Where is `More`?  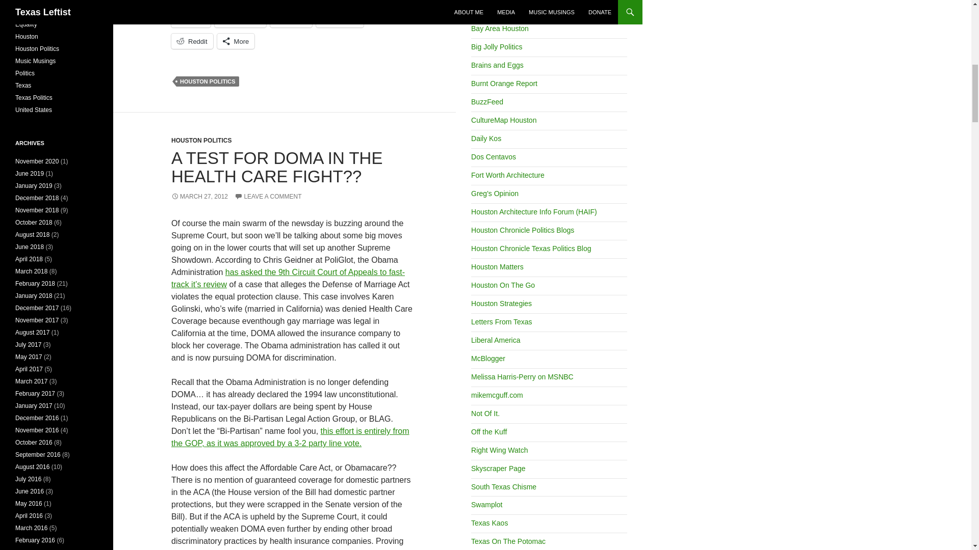
More is located at coordinates (236, 41).